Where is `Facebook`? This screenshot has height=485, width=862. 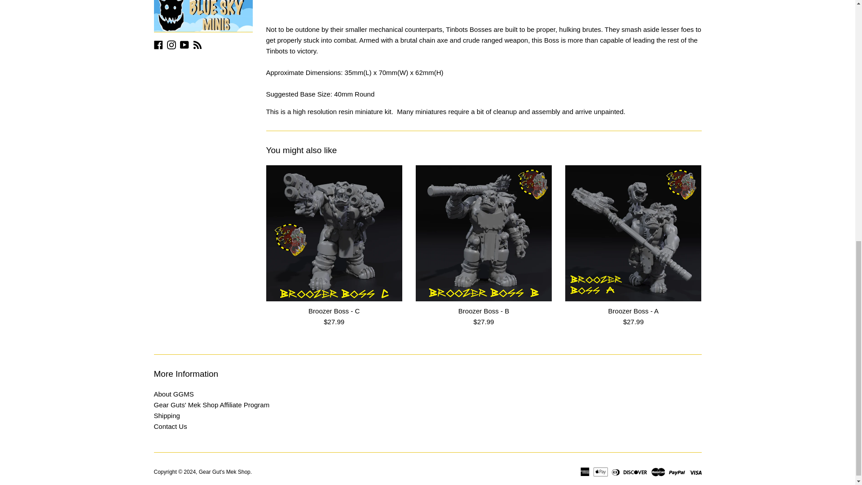
Facebook is located at coordinates (158, 44).